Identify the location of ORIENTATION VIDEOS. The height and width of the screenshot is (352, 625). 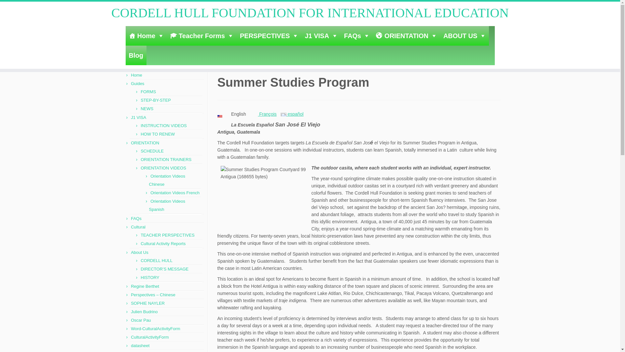
(163, 168).